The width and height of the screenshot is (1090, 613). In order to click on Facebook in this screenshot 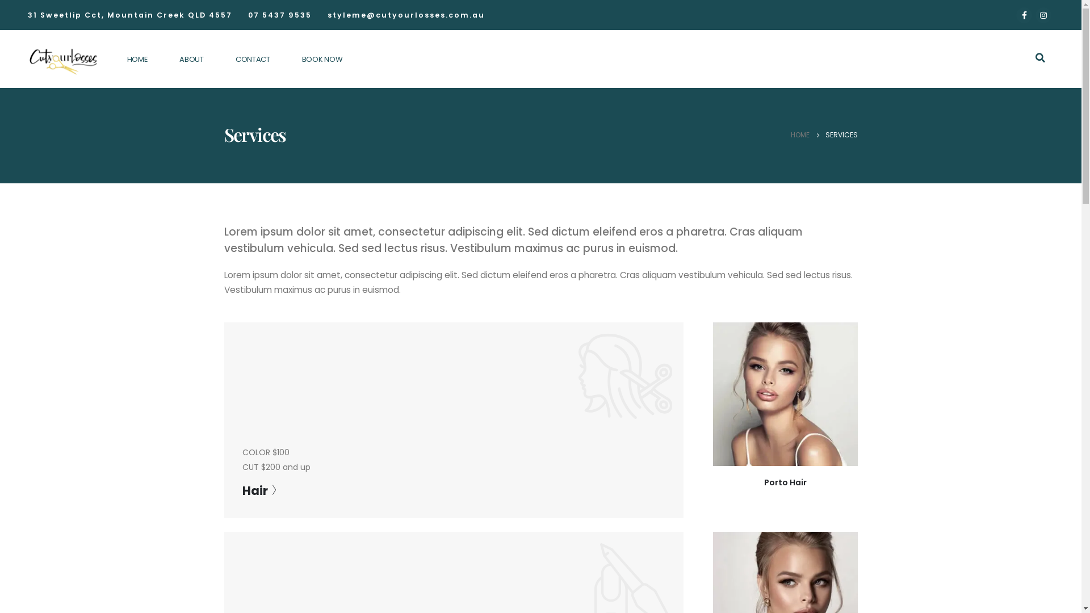, I will do `click(1024, 15)`.